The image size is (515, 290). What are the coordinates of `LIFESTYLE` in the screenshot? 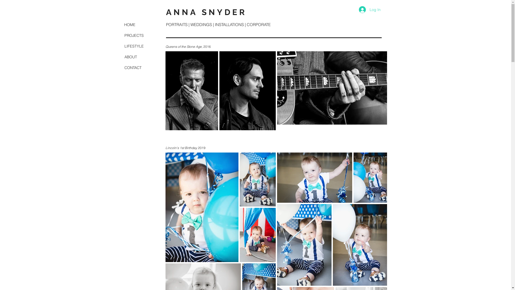 It's located at (149, 46).